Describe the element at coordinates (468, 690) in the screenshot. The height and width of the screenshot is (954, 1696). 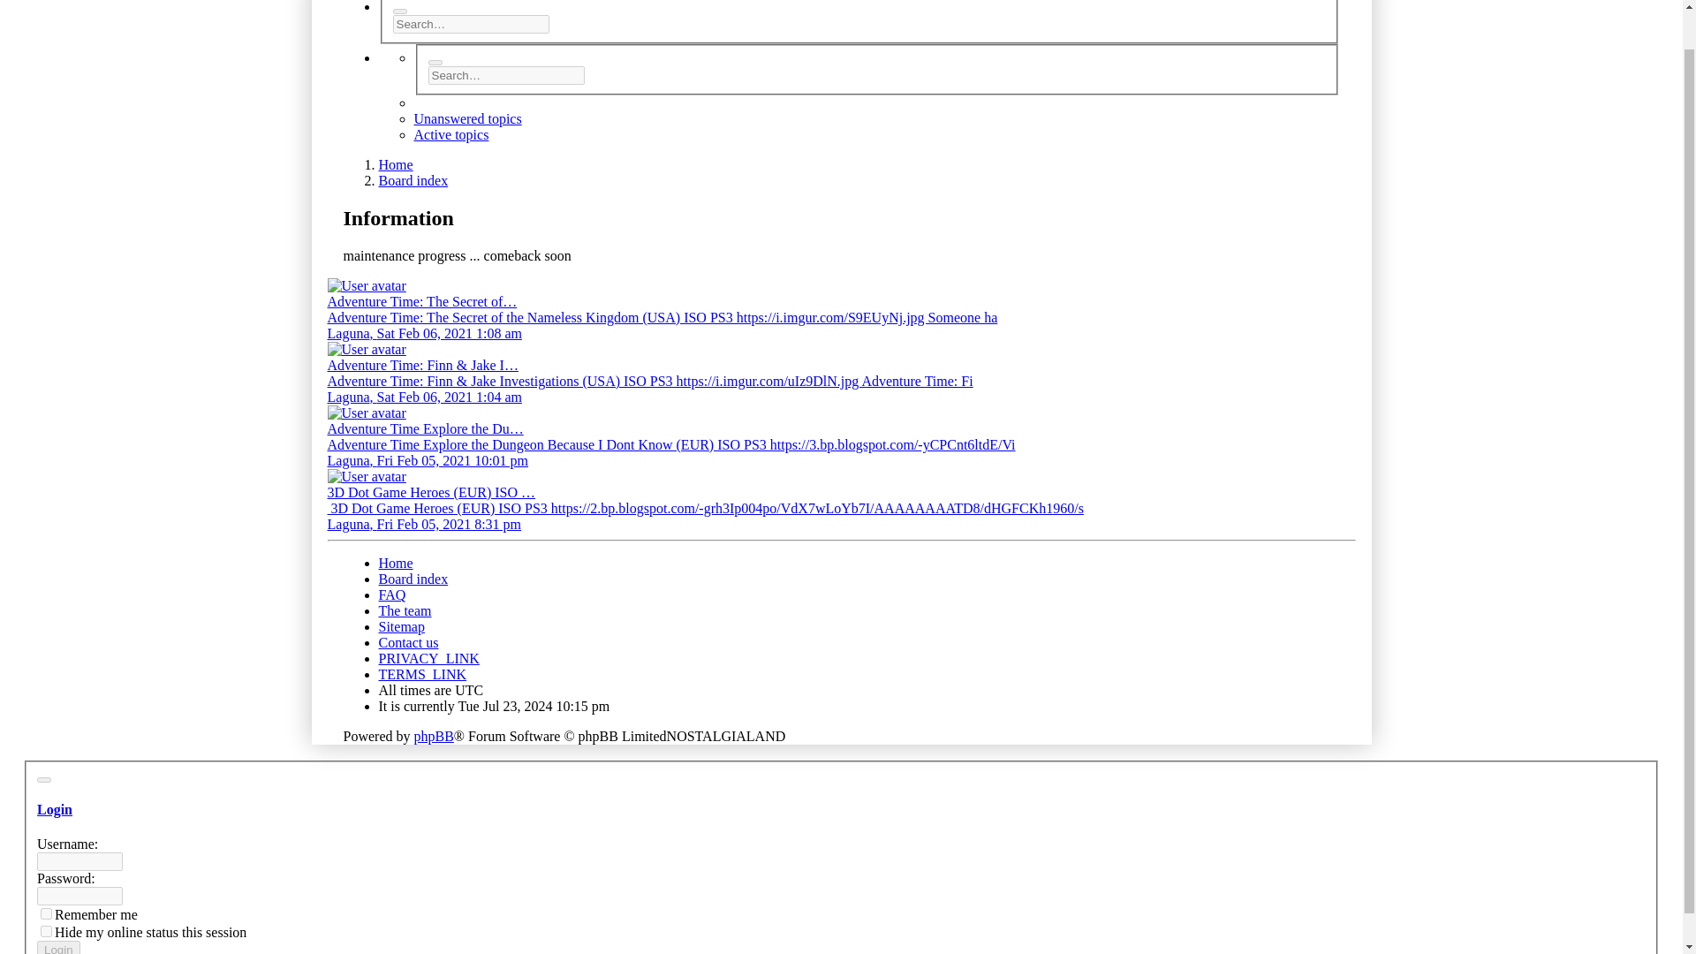
I see `UTC` at that location.